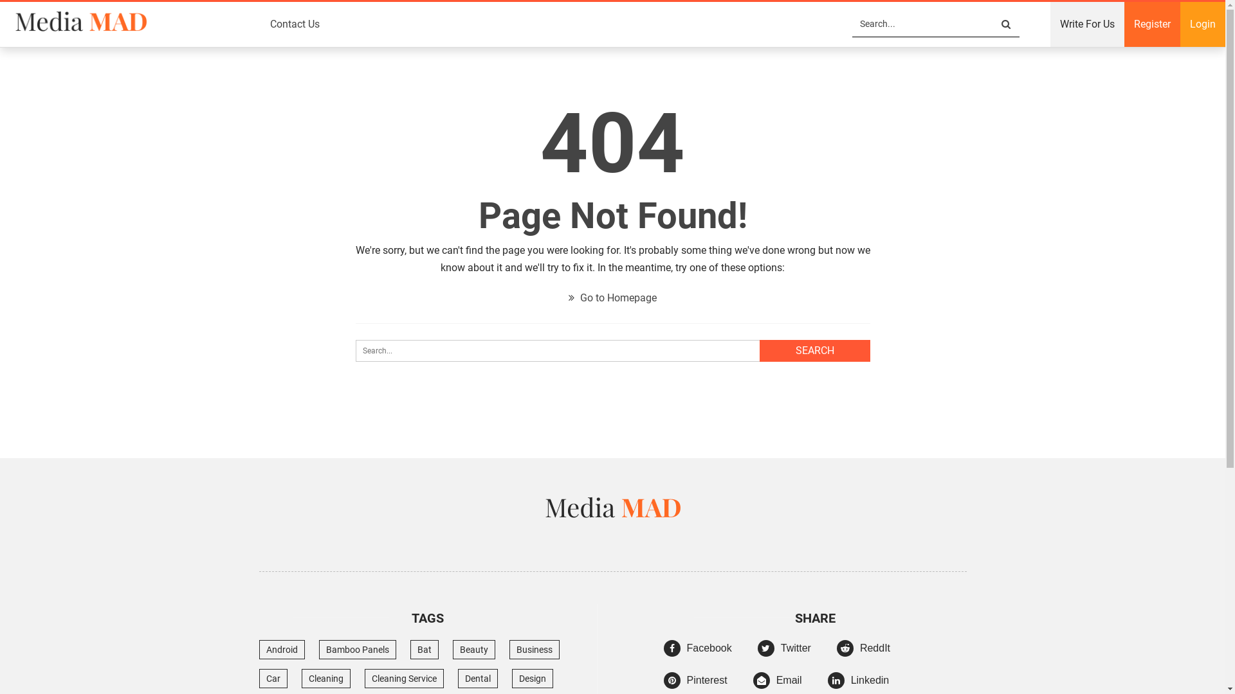  I want to click on Car, so click(273, 679).